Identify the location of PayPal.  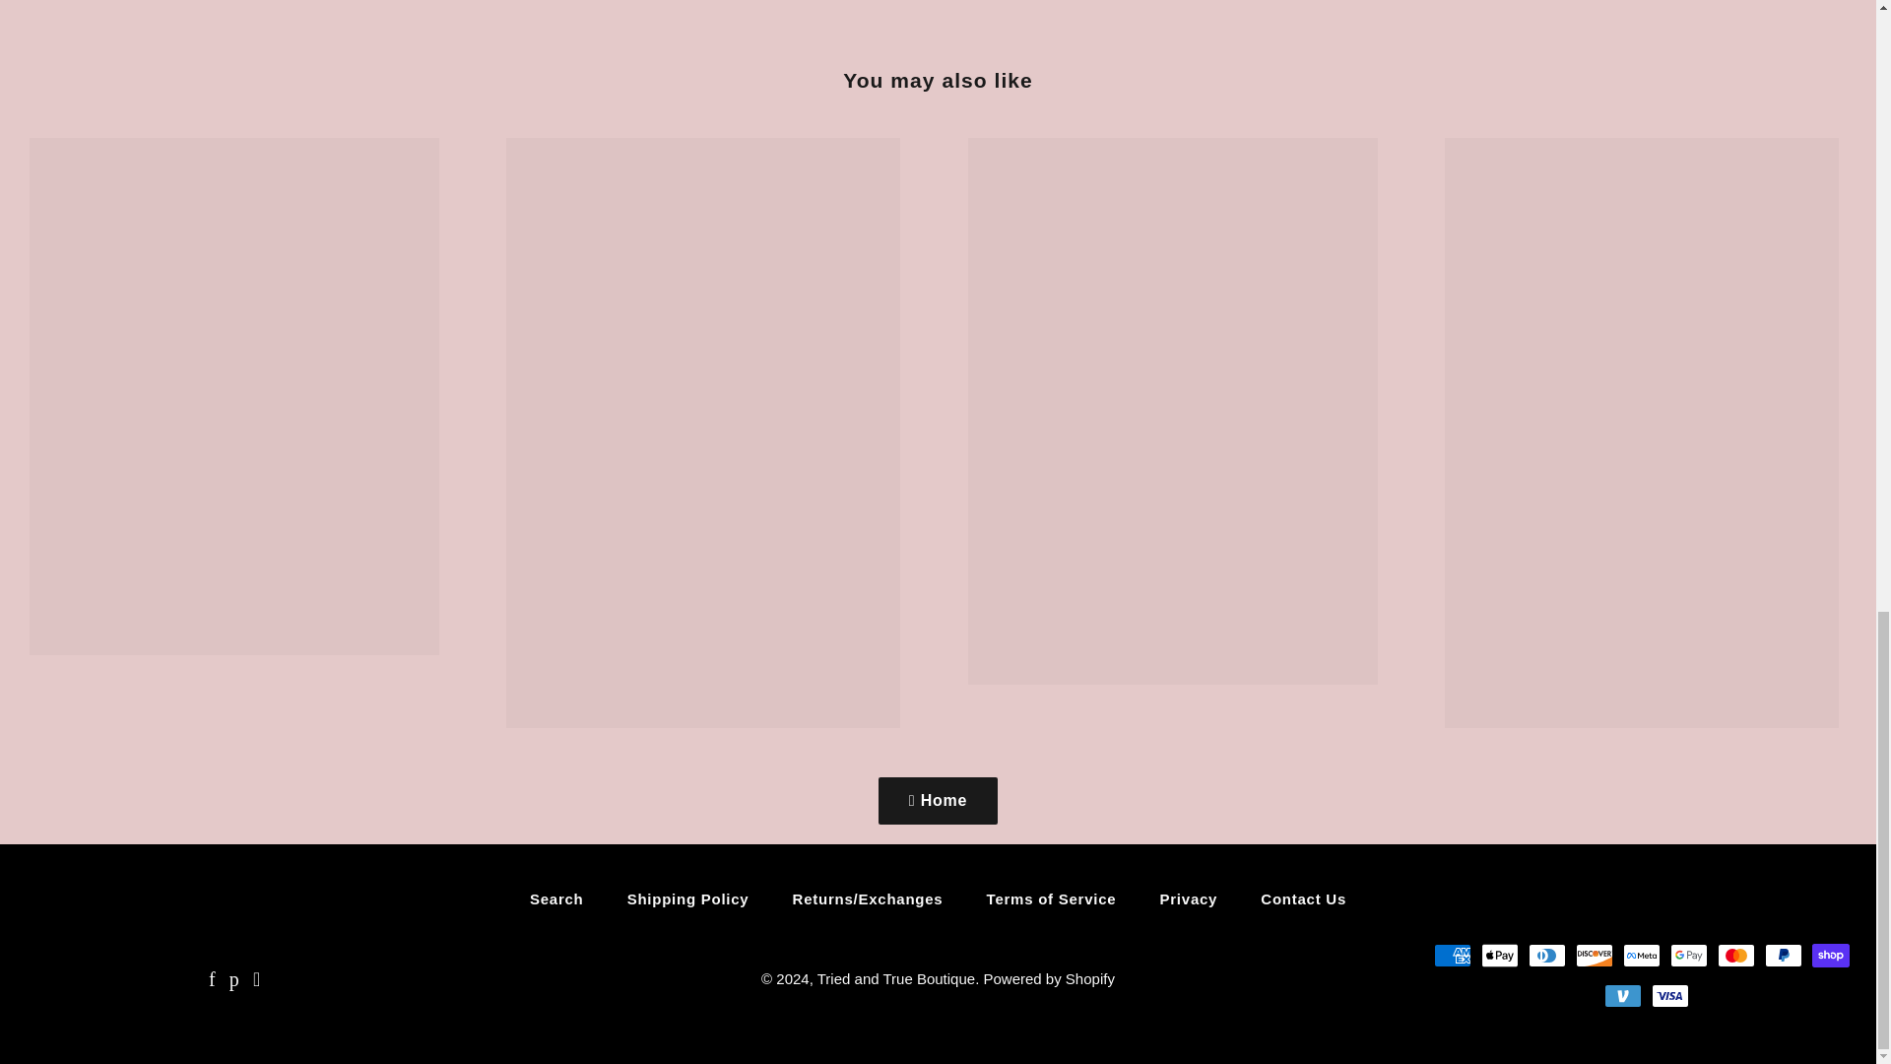
(1783, 955).